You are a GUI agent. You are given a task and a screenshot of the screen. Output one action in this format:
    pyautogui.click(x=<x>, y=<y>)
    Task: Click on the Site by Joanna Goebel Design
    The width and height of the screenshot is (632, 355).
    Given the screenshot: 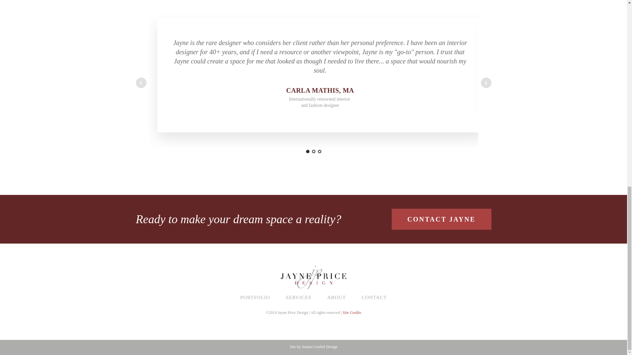 What is the action you would take?
    pyautogui.click(x=313, y=347)
    